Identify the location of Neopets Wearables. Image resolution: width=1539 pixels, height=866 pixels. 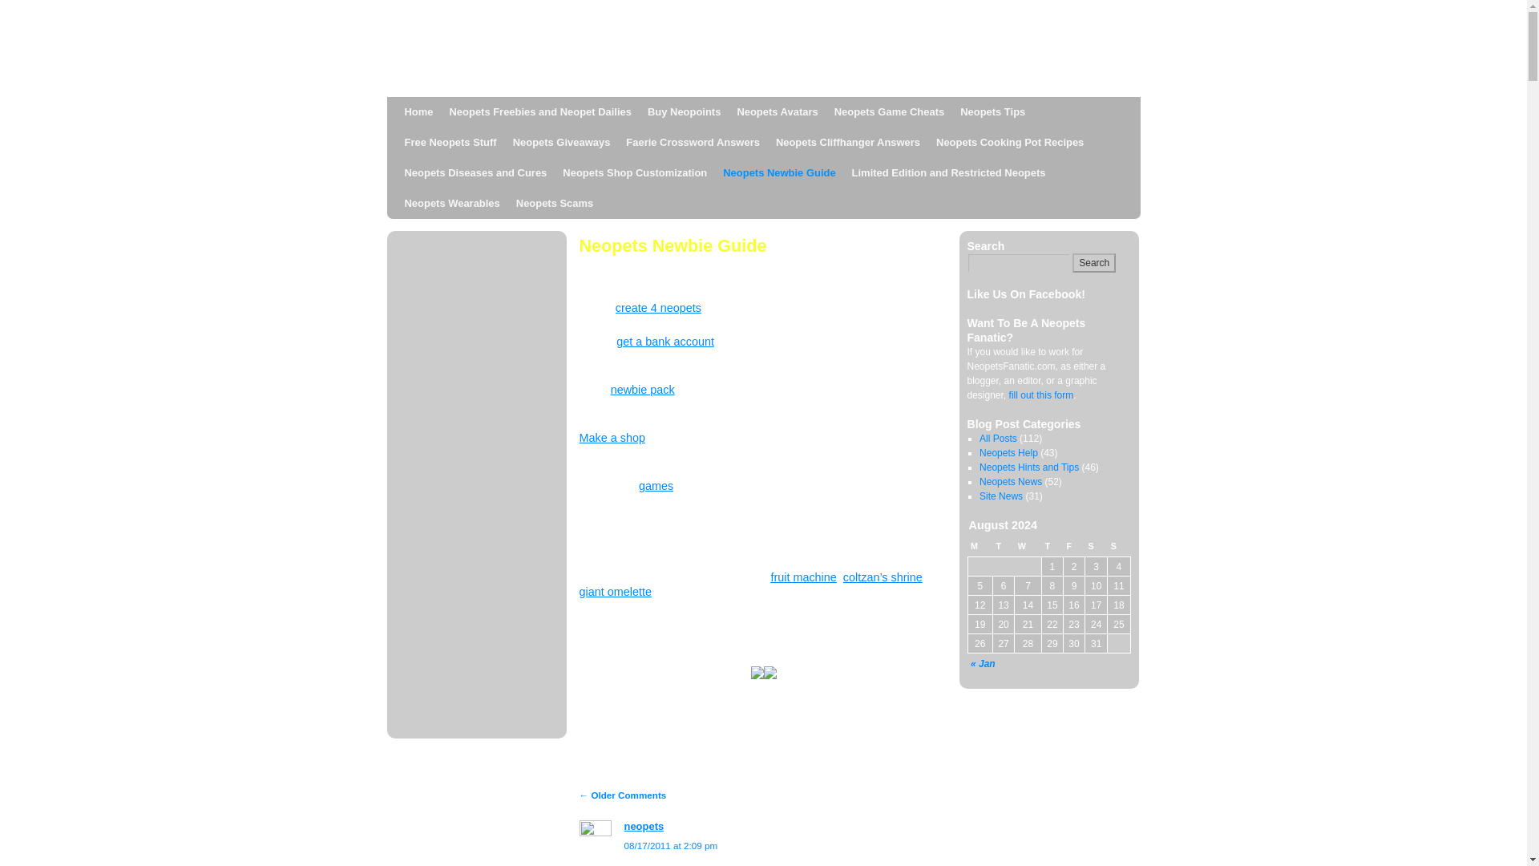
(451, 204).